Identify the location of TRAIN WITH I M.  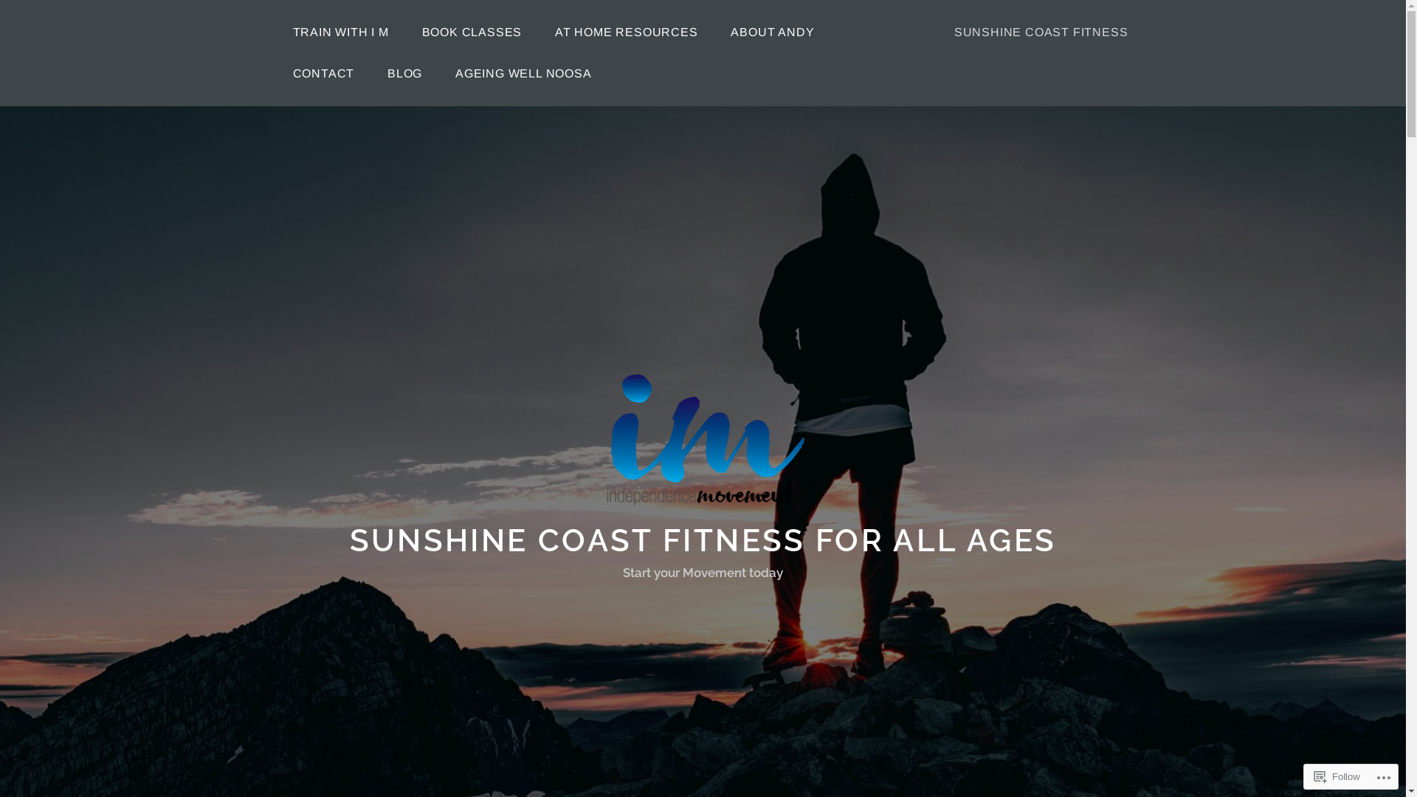
(340, 32).